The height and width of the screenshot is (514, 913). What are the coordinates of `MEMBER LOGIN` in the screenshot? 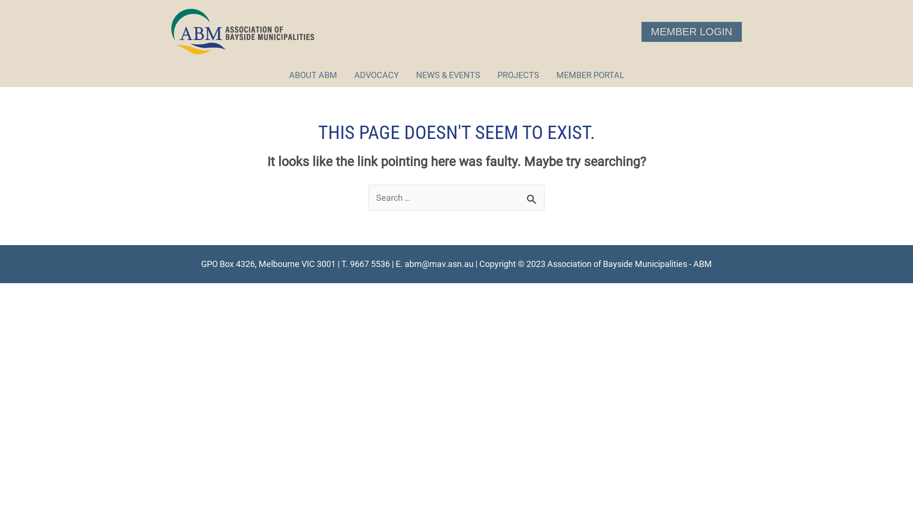 It's located at (691, 32).